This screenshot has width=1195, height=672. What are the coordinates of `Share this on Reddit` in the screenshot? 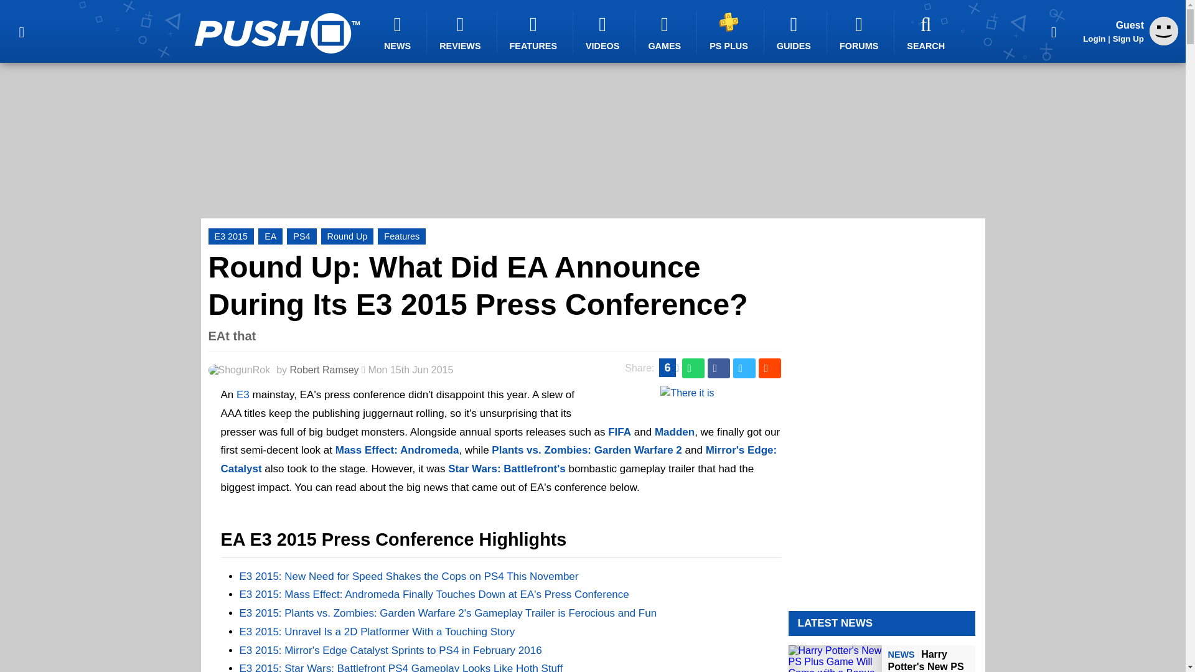 It's located at (769, 368).